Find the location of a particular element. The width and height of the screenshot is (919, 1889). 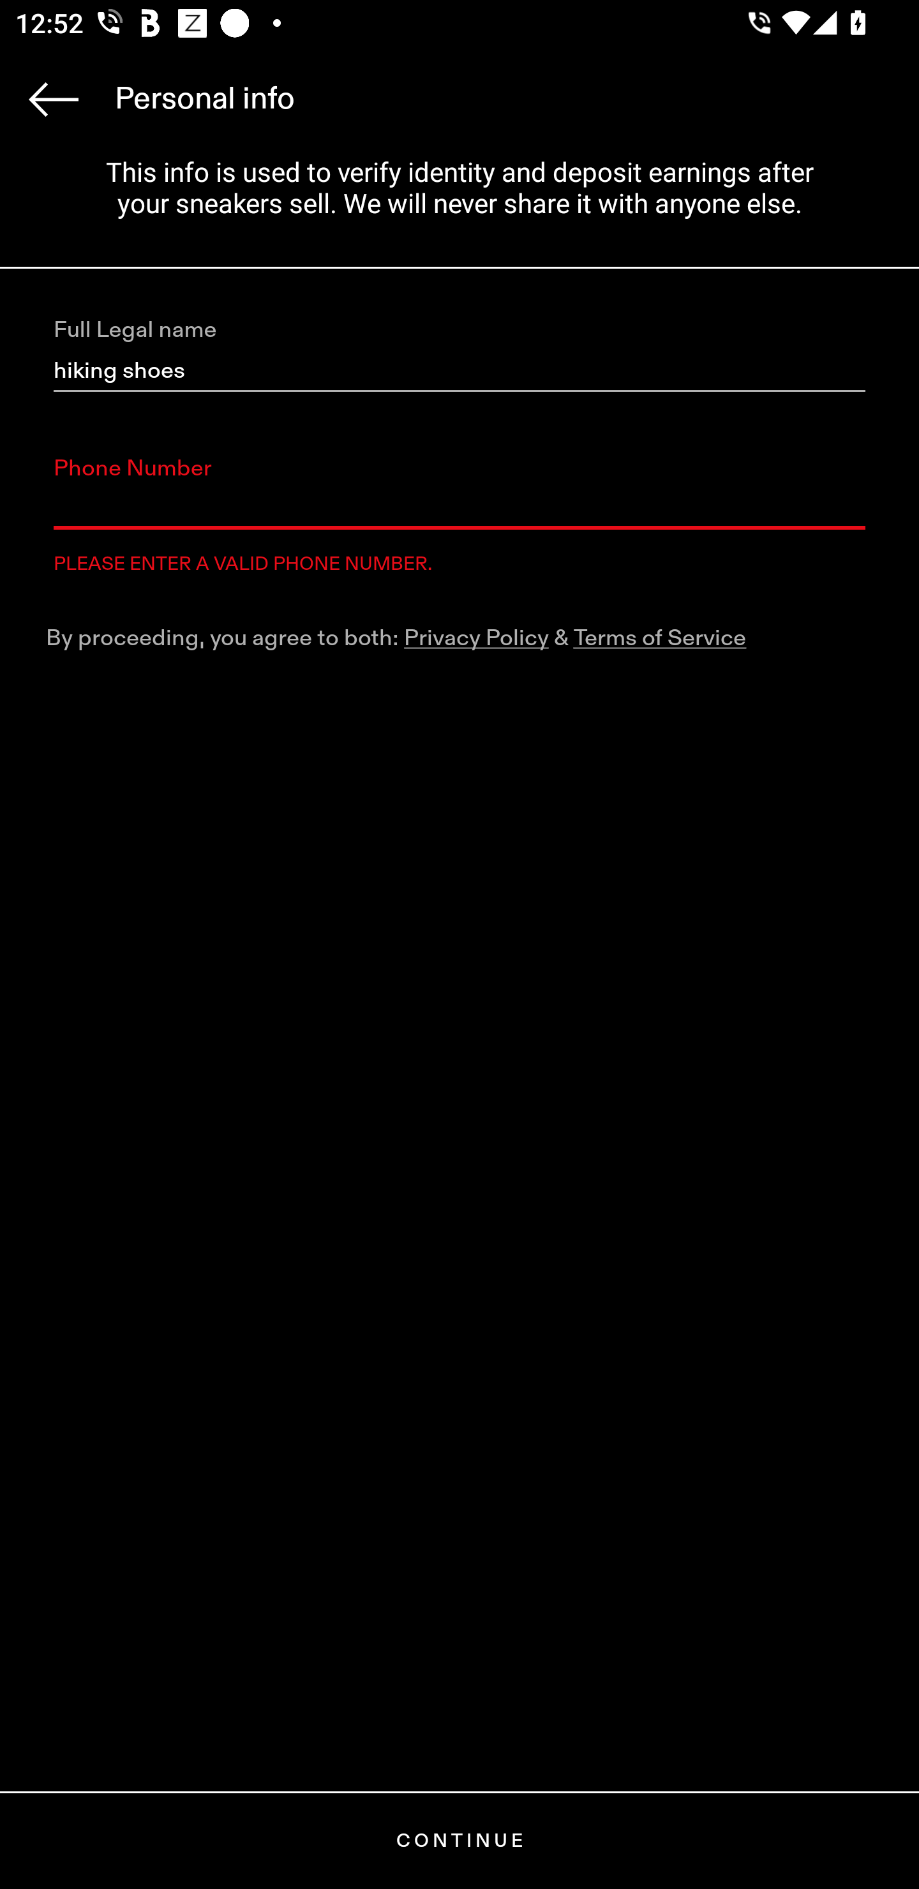

hiking shoes is located at coordinates (459, 371).